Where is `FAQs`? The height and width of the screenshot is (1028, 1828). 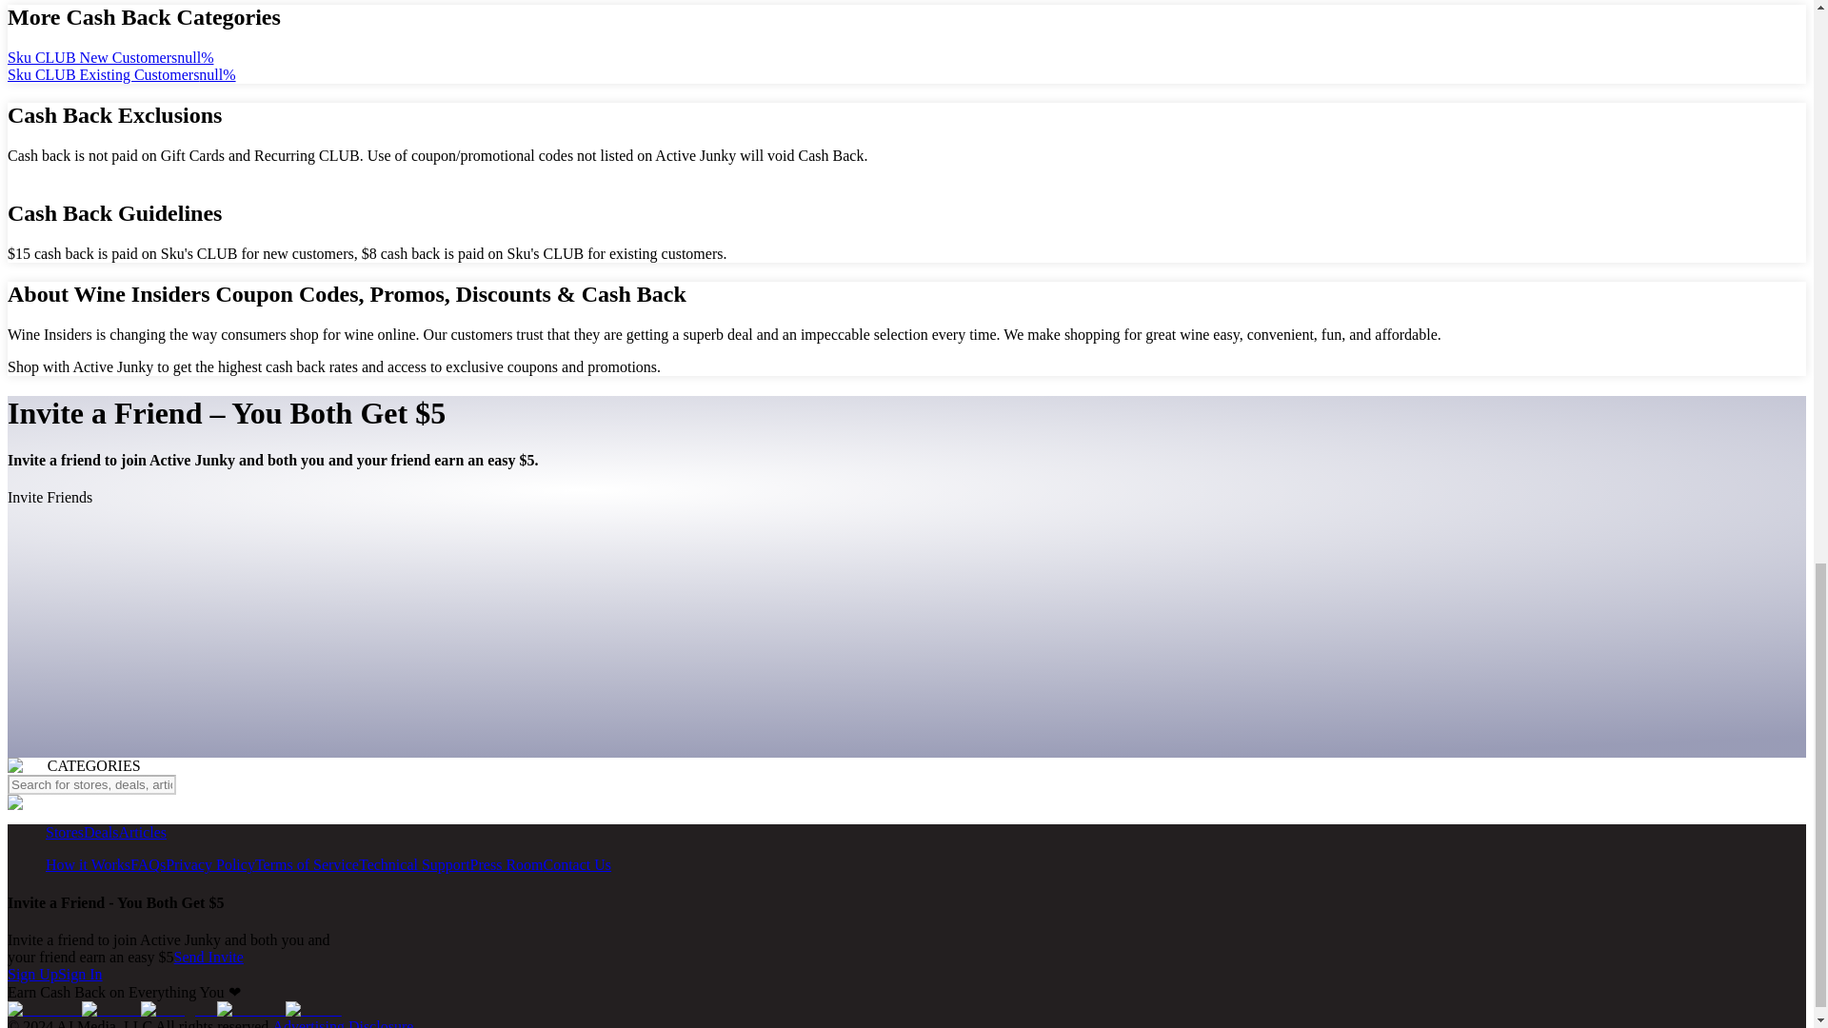
FAQs is located at coordinates (148, 864).